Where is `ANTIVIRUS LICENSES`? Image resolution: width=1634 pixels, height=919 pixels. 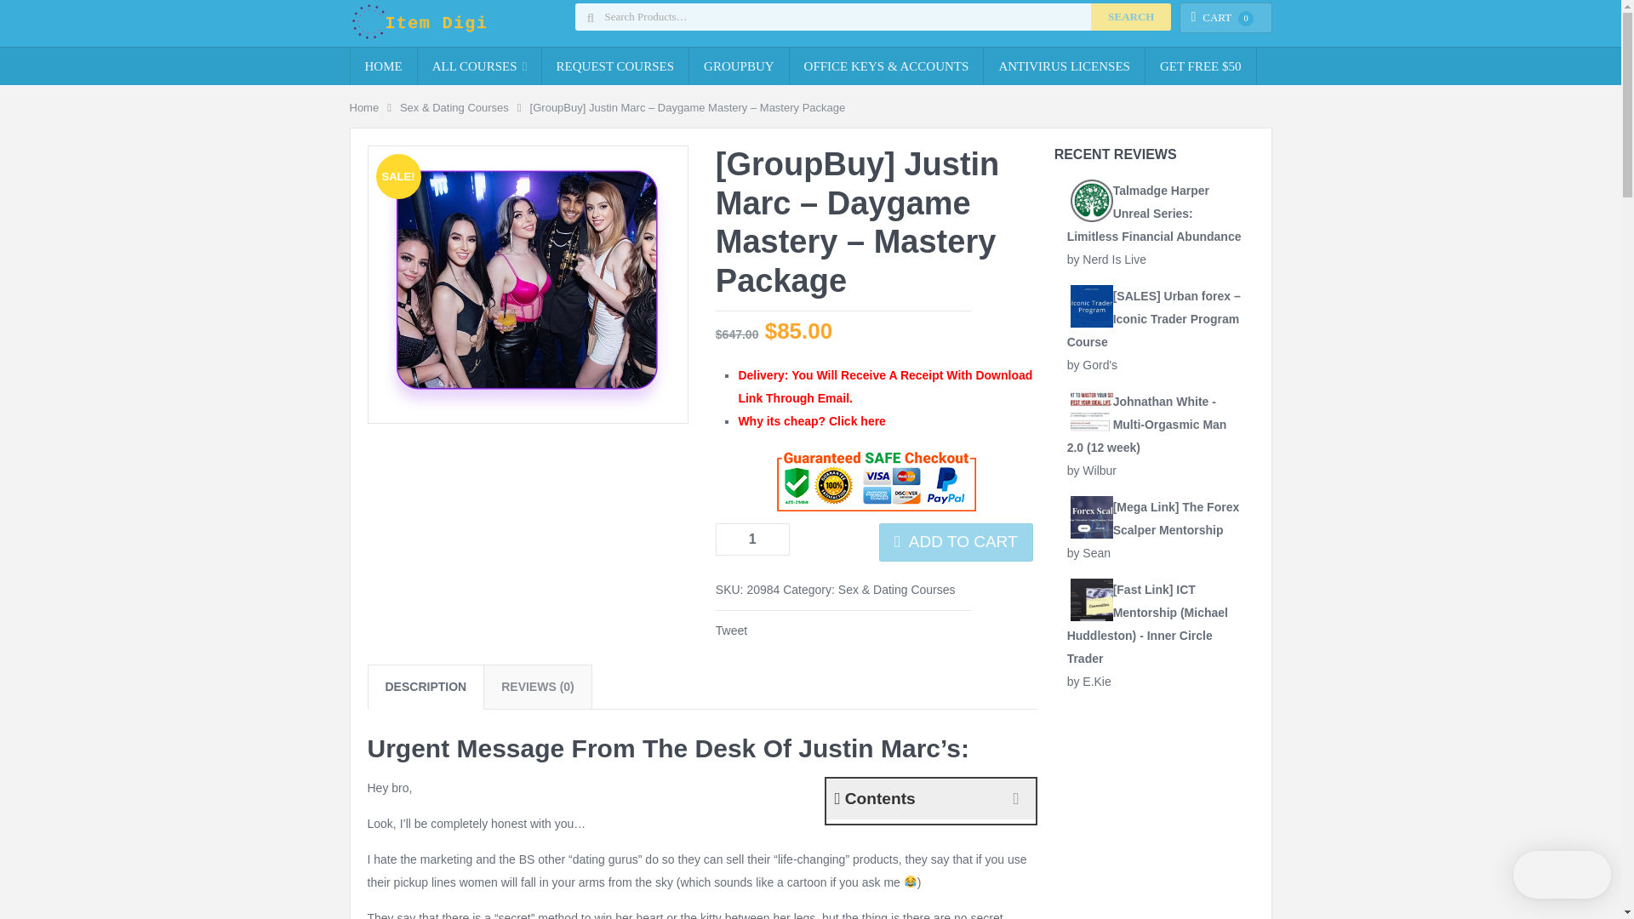 ANTIVIRUS LICENSES is located at coordinates (1064, 66).